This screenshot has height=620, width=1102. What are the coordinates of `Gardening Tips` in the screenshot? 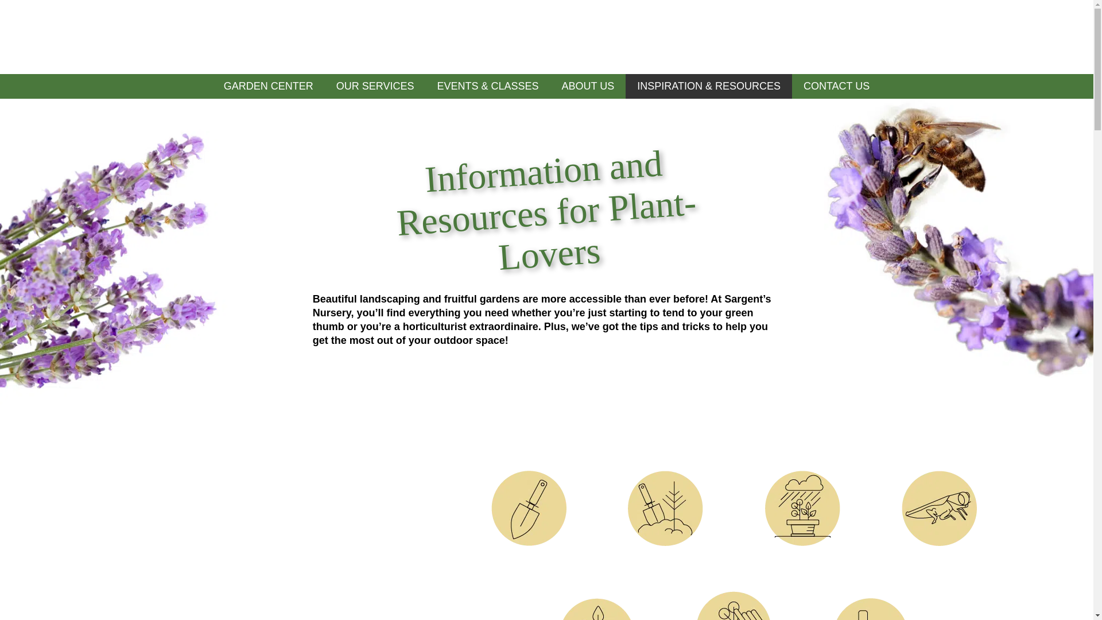 It's located at (870, 603).